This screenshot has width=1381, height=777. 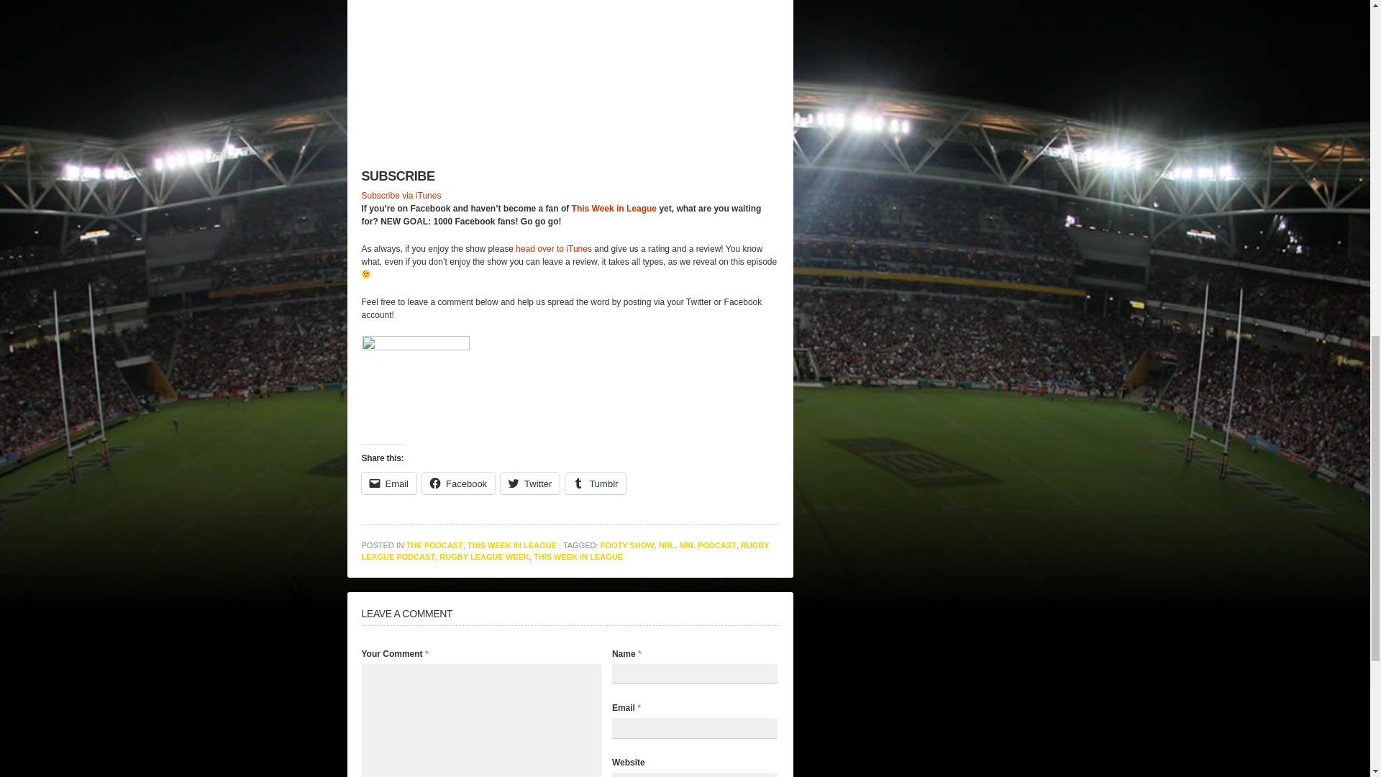 What do you see at coordinates (458, 483) in the screenshot?
I see `Click to share on Facebook` at bounding box center [458, 483].